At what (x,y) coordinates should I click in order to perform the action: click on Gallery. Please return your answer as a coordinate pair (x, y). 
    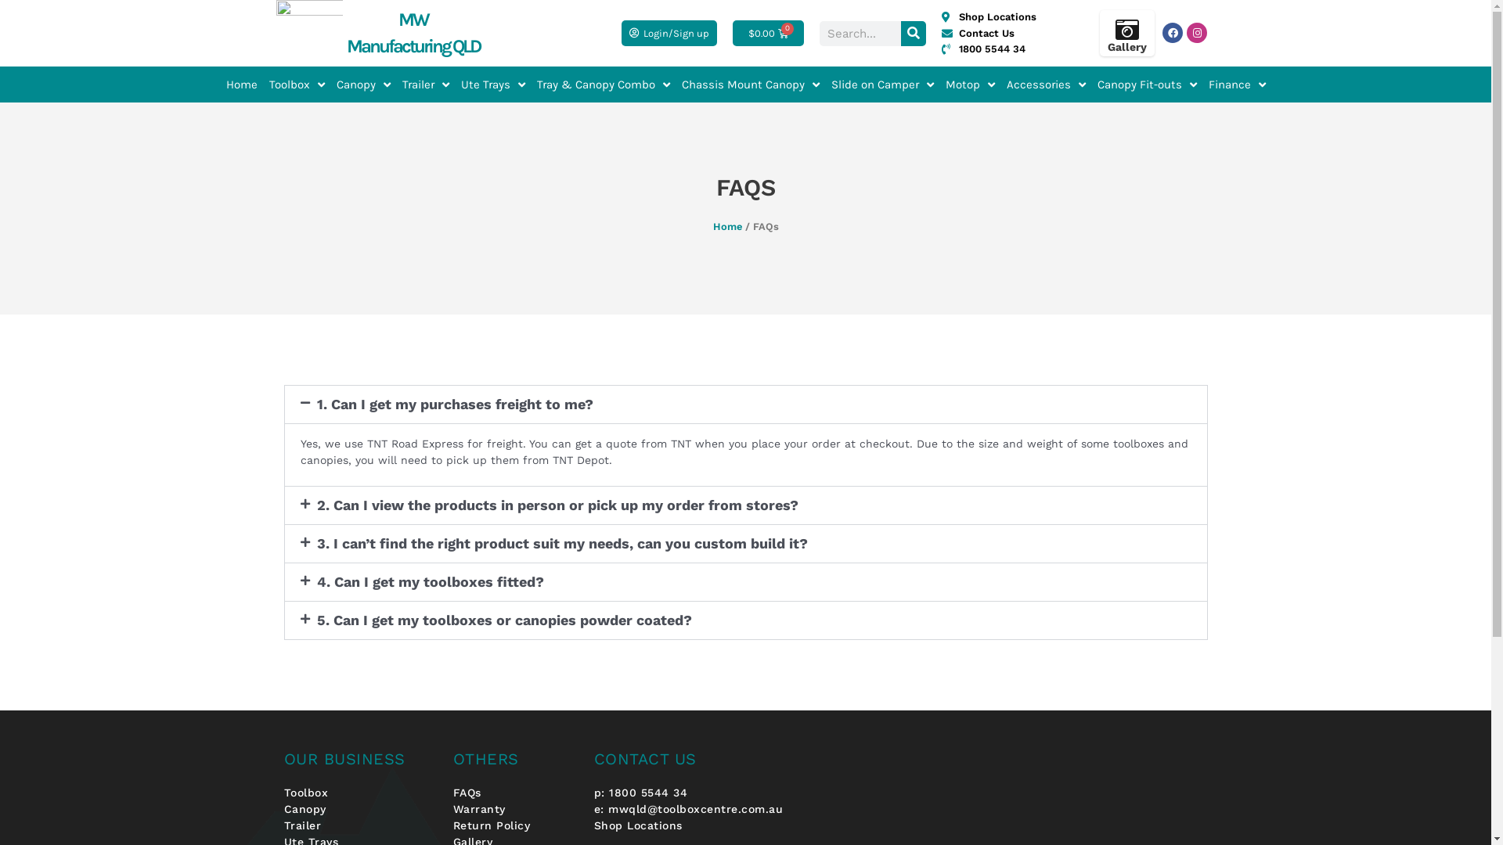
    Looking at the image, I should click on (1127, 47).